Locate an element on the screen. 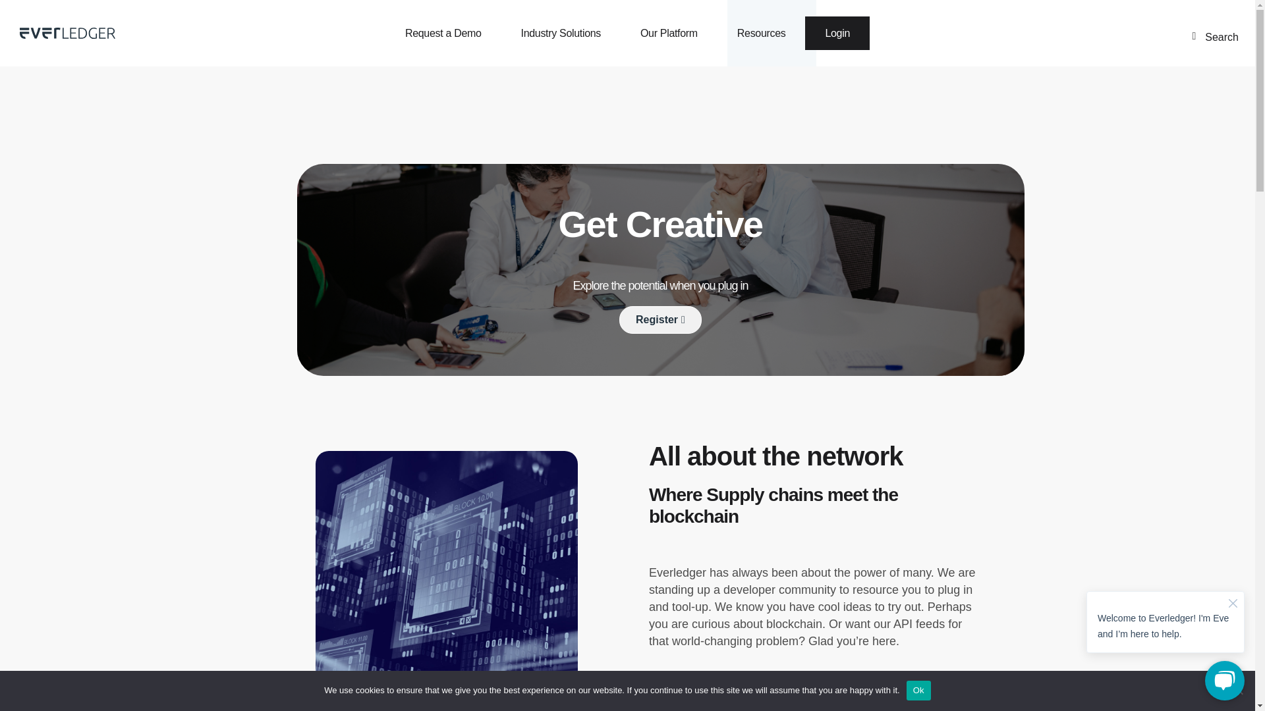 This screenshot has width=1265, height=711. Request a Demo is located at coordinates (443, 33).